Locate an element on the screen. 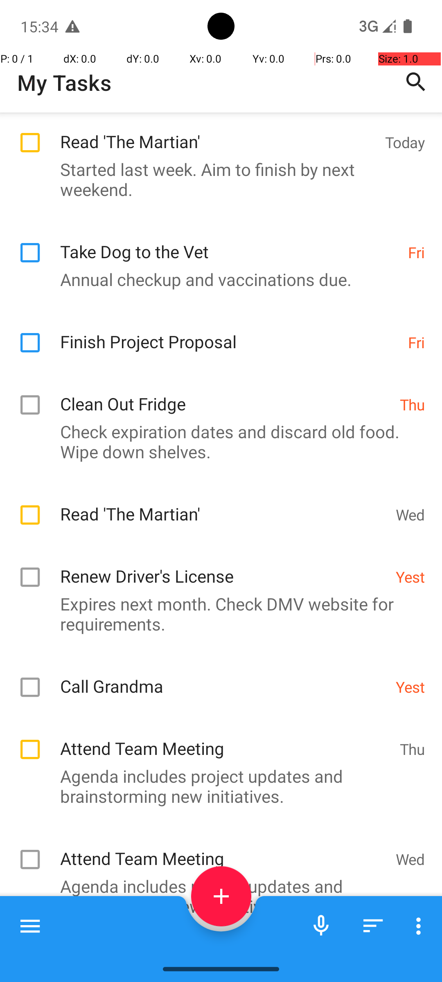  Renew Driver's License is located at coordinates (223, 595).